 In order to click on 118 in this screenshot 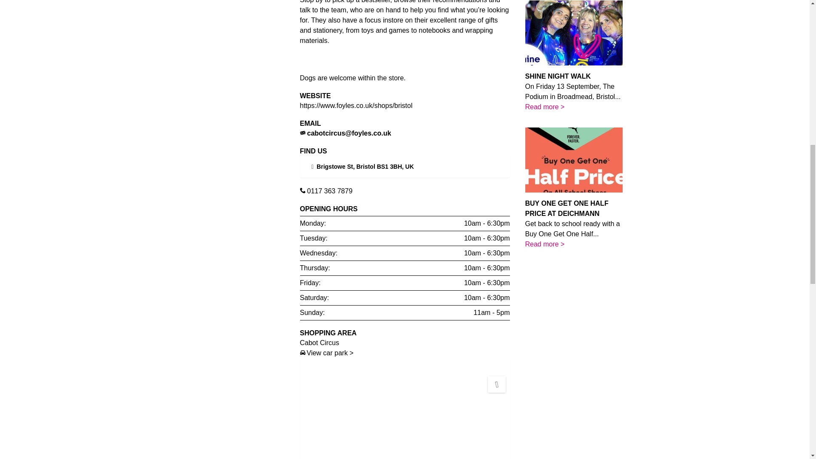, I will do `click(199, 78)`.